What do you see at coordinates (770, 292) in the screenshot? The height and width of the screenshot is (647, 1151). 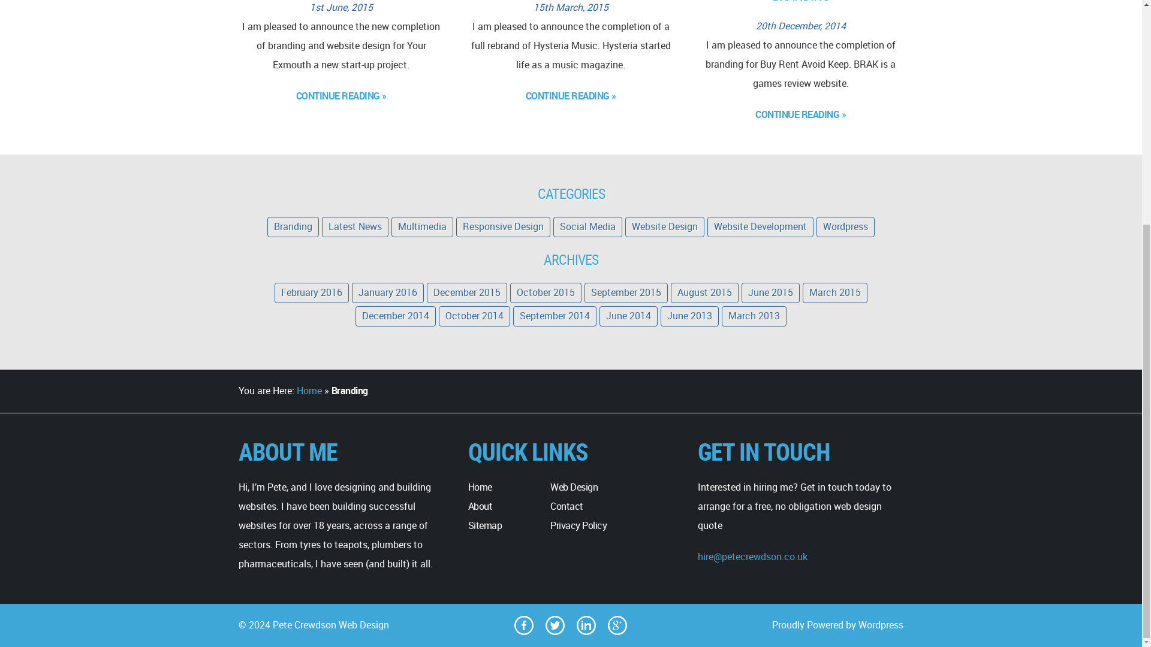 I see `June 2015` at bounding box center [770, 292].